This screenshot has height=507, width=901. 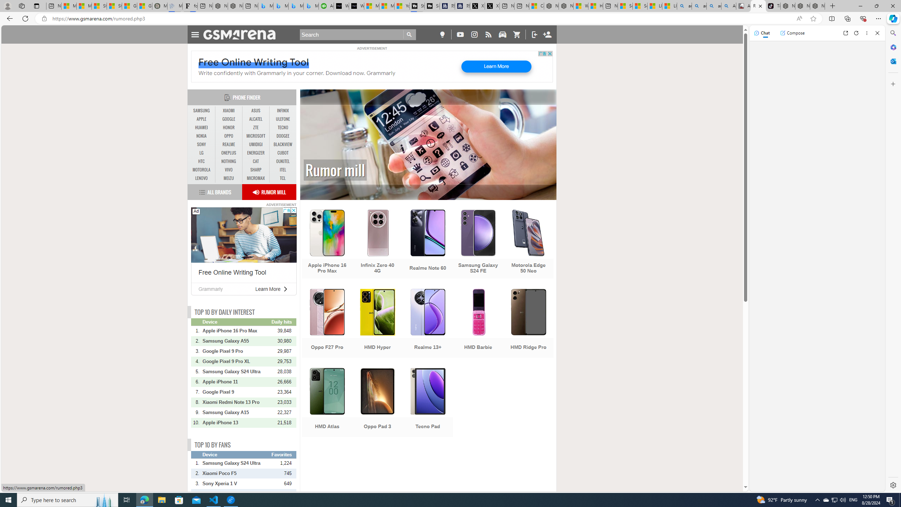 I want to click on Nordace - Best Sellers, so click(x=788, y=6).